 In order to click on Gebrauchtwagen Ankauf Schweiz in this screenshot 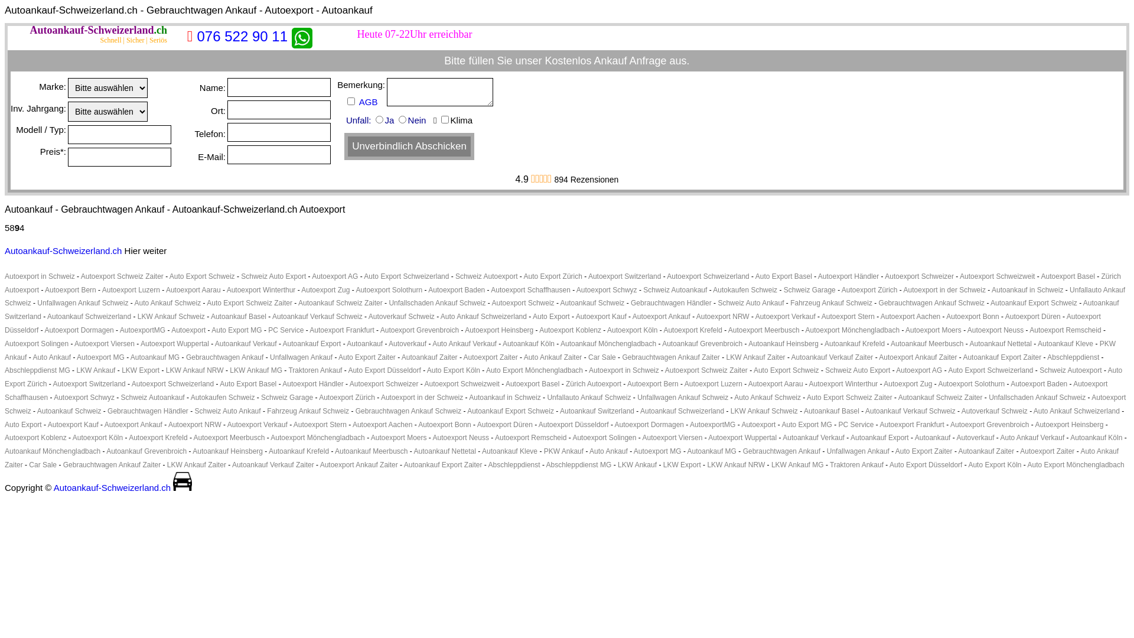, I will do `click(409, 411)`.